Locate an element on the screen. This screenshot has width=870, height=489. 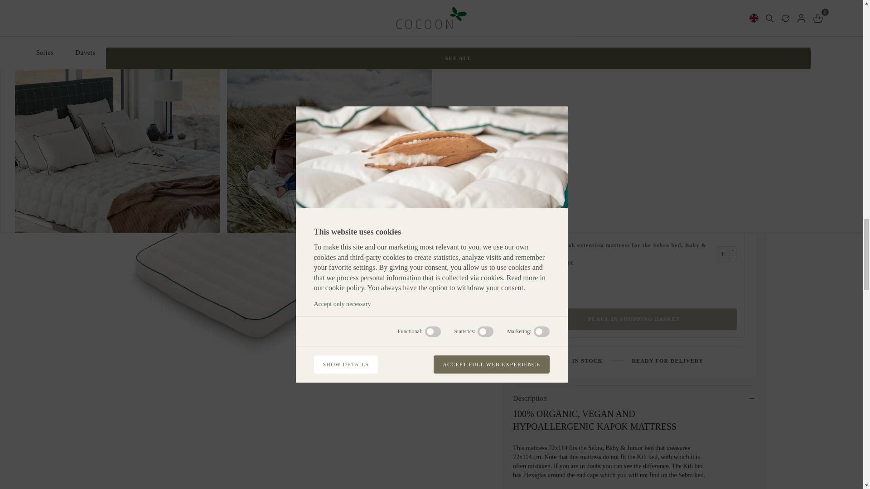
Enter amount is located at coordinates (722, 144).